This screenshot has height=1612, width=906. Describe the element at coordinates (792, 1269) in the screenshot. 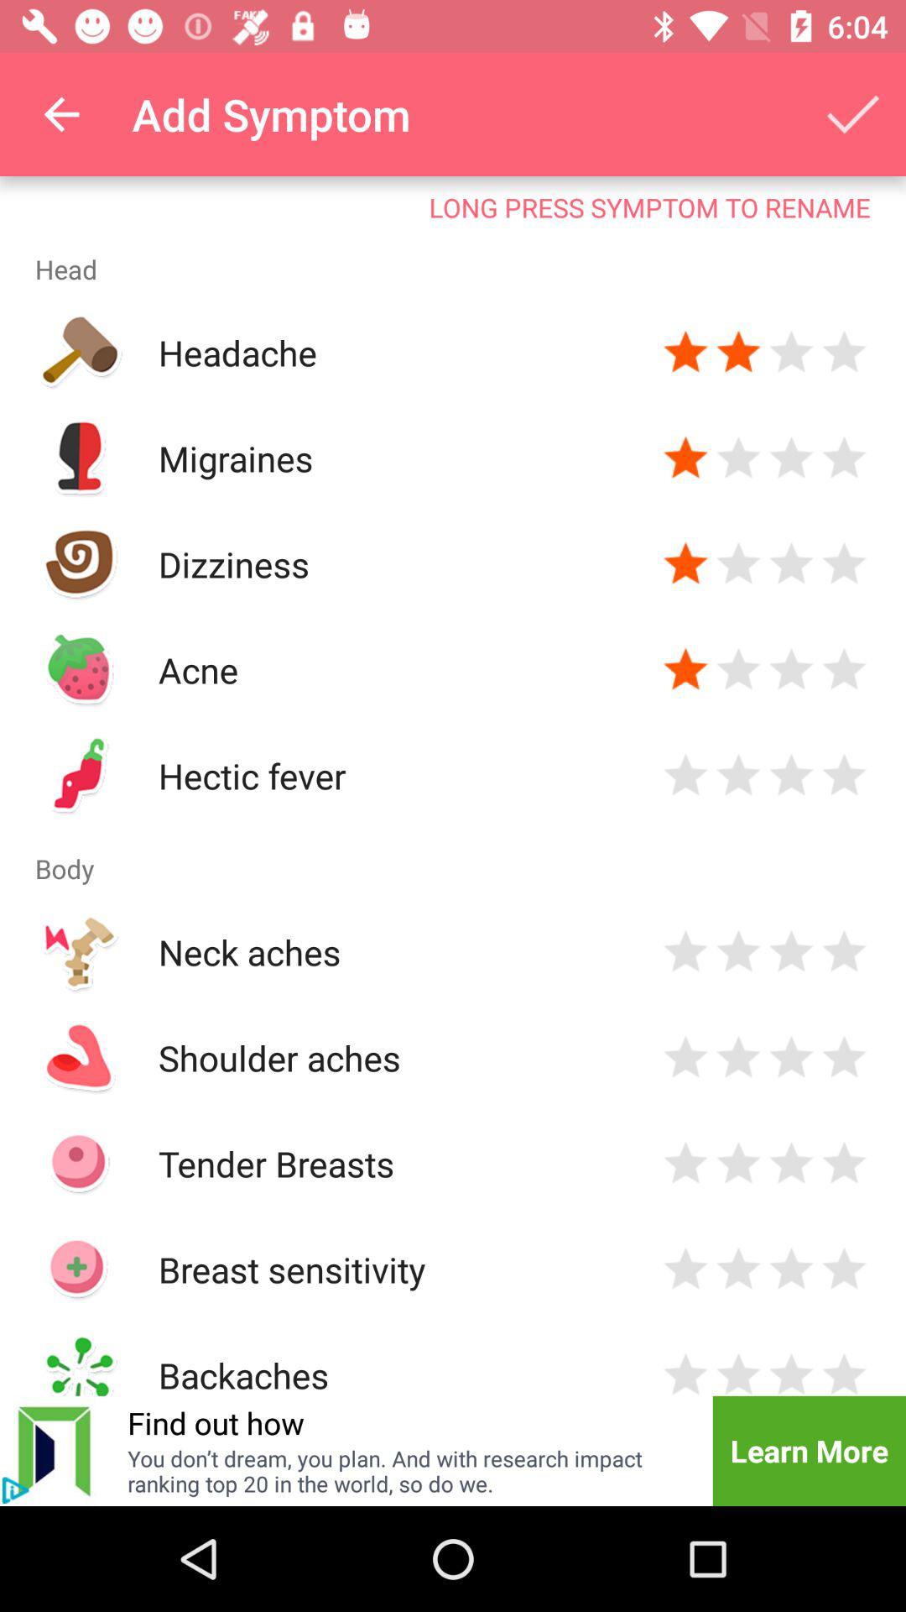

I see `three star rating` at that location.